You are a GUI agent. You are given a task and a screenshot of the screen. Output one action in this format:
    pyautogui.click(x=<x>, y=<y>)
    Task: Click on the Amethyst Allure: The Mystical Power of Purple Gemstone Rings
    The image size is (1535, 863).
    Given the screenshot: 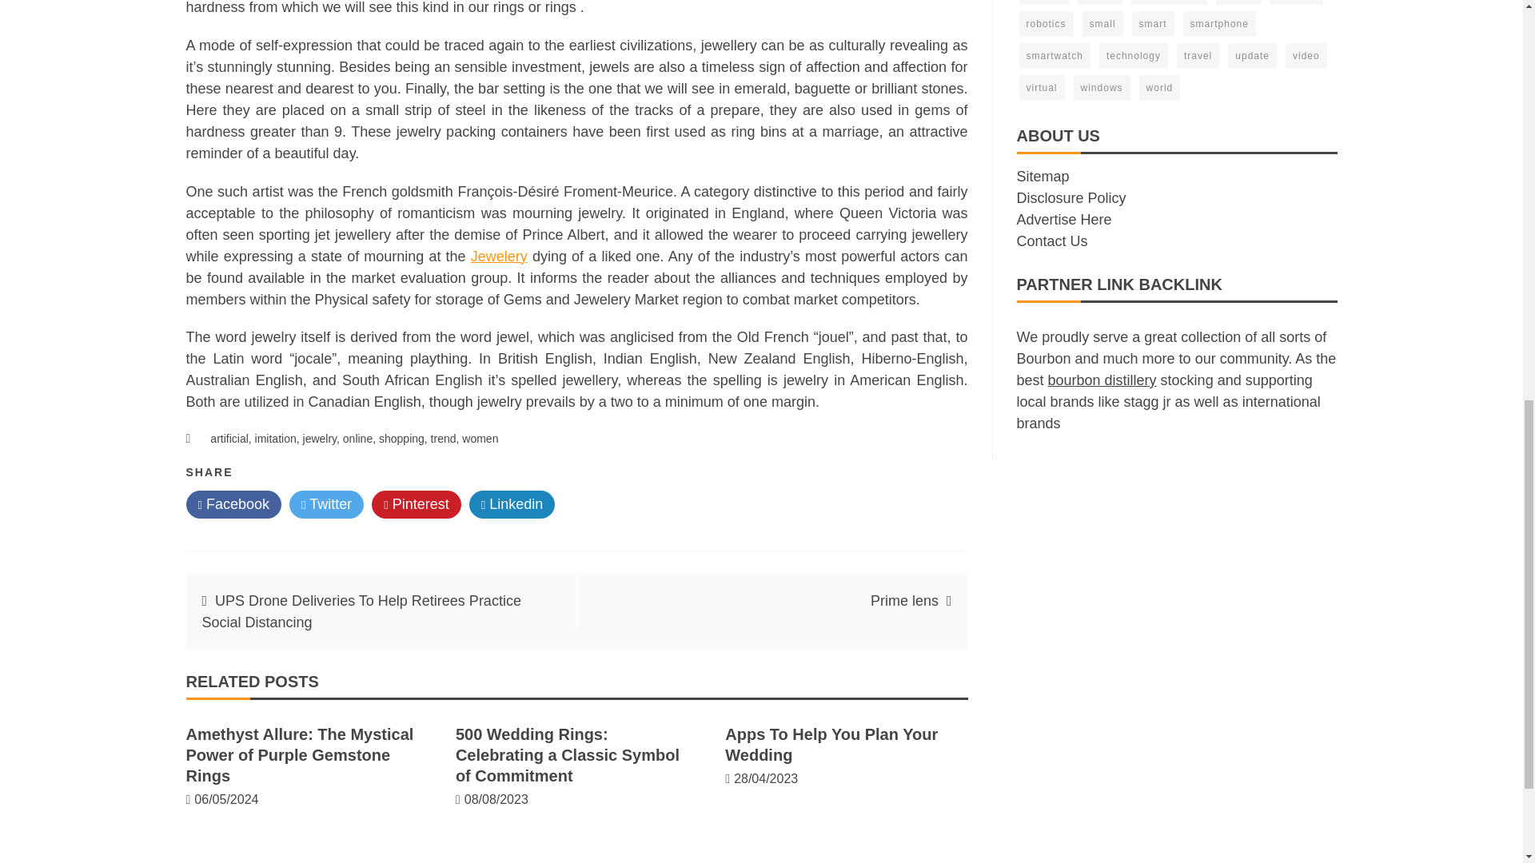 What is the action you would take?
    pyautogui.click(x=299, y=754)
    